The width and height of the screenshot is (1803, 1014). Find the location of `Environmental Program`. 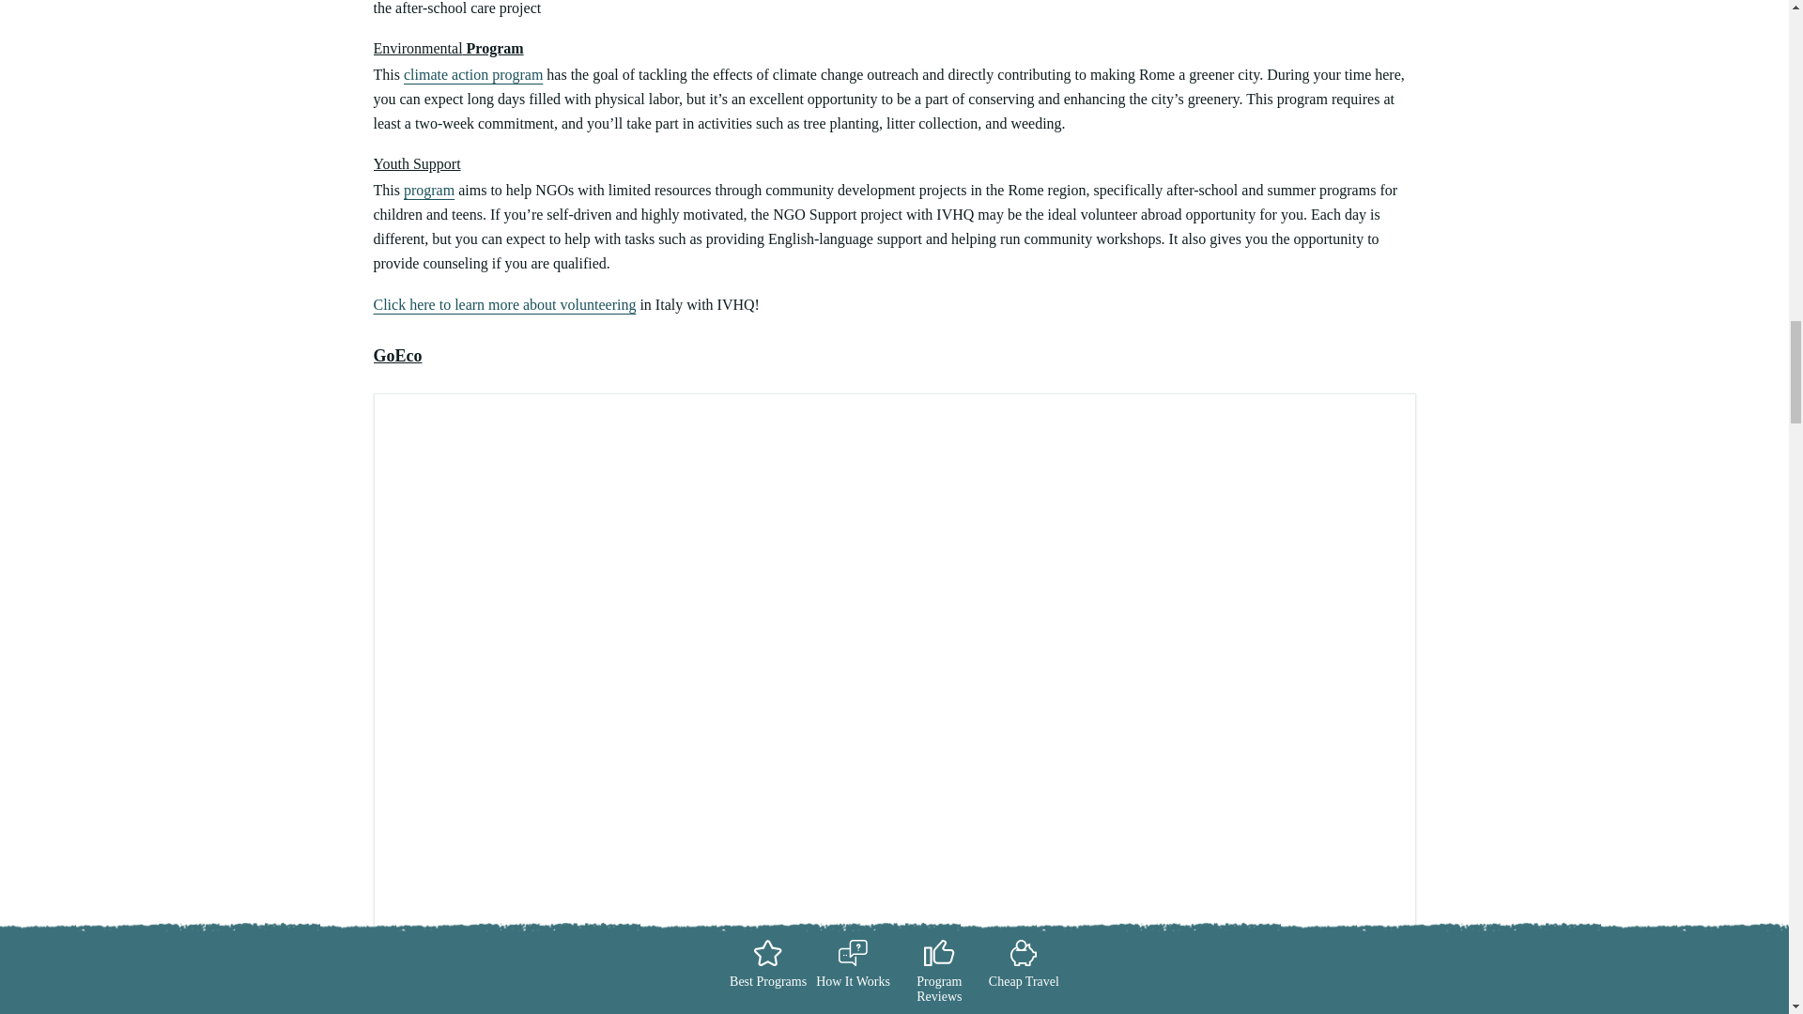

Environmental Program is located at coordinates (449, 48).